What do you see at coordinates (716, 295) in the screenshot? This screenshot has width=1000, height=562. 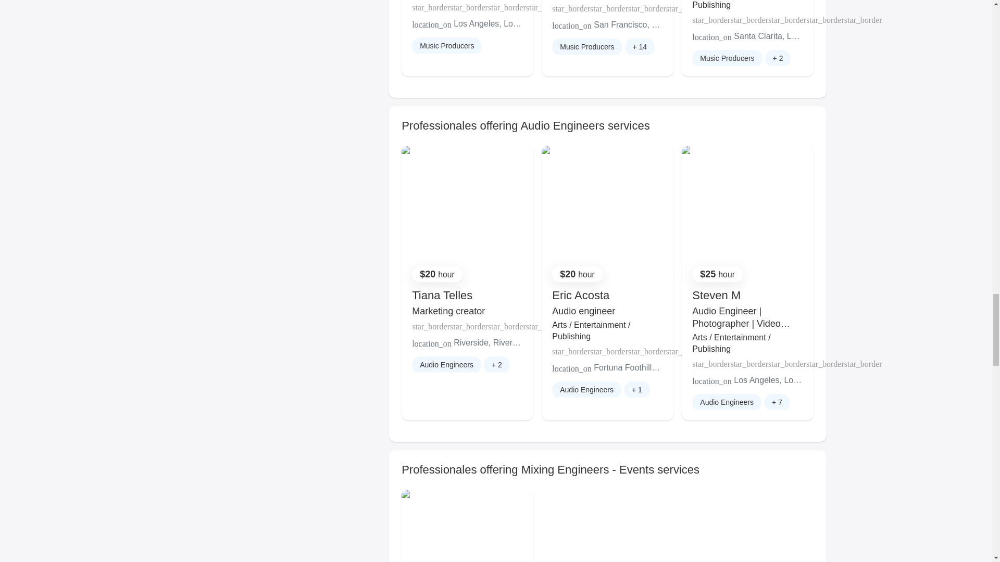 I see `Steven M` at bounding box center [716, 295].